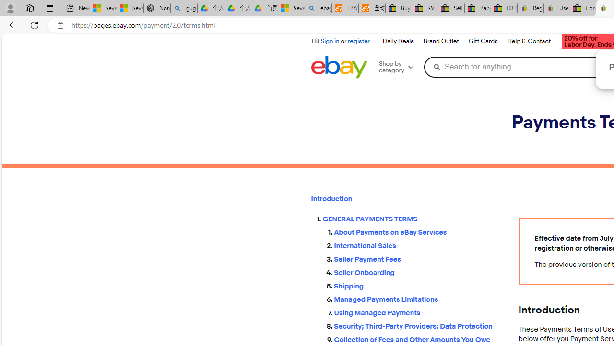 This screenshot has width=614, height=345. Describe the element at coordinates (478, 9) in the screenshot. I see `Baby Keepsakes & Announcements for sale | eBay` at that location.